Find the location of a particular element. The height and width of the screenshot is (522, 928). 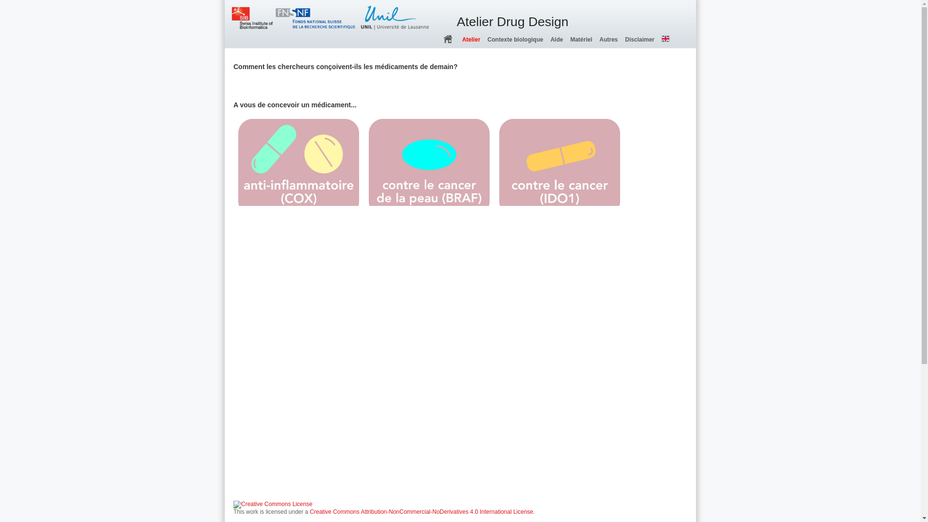

Aide is located at coordinates (553, 40).